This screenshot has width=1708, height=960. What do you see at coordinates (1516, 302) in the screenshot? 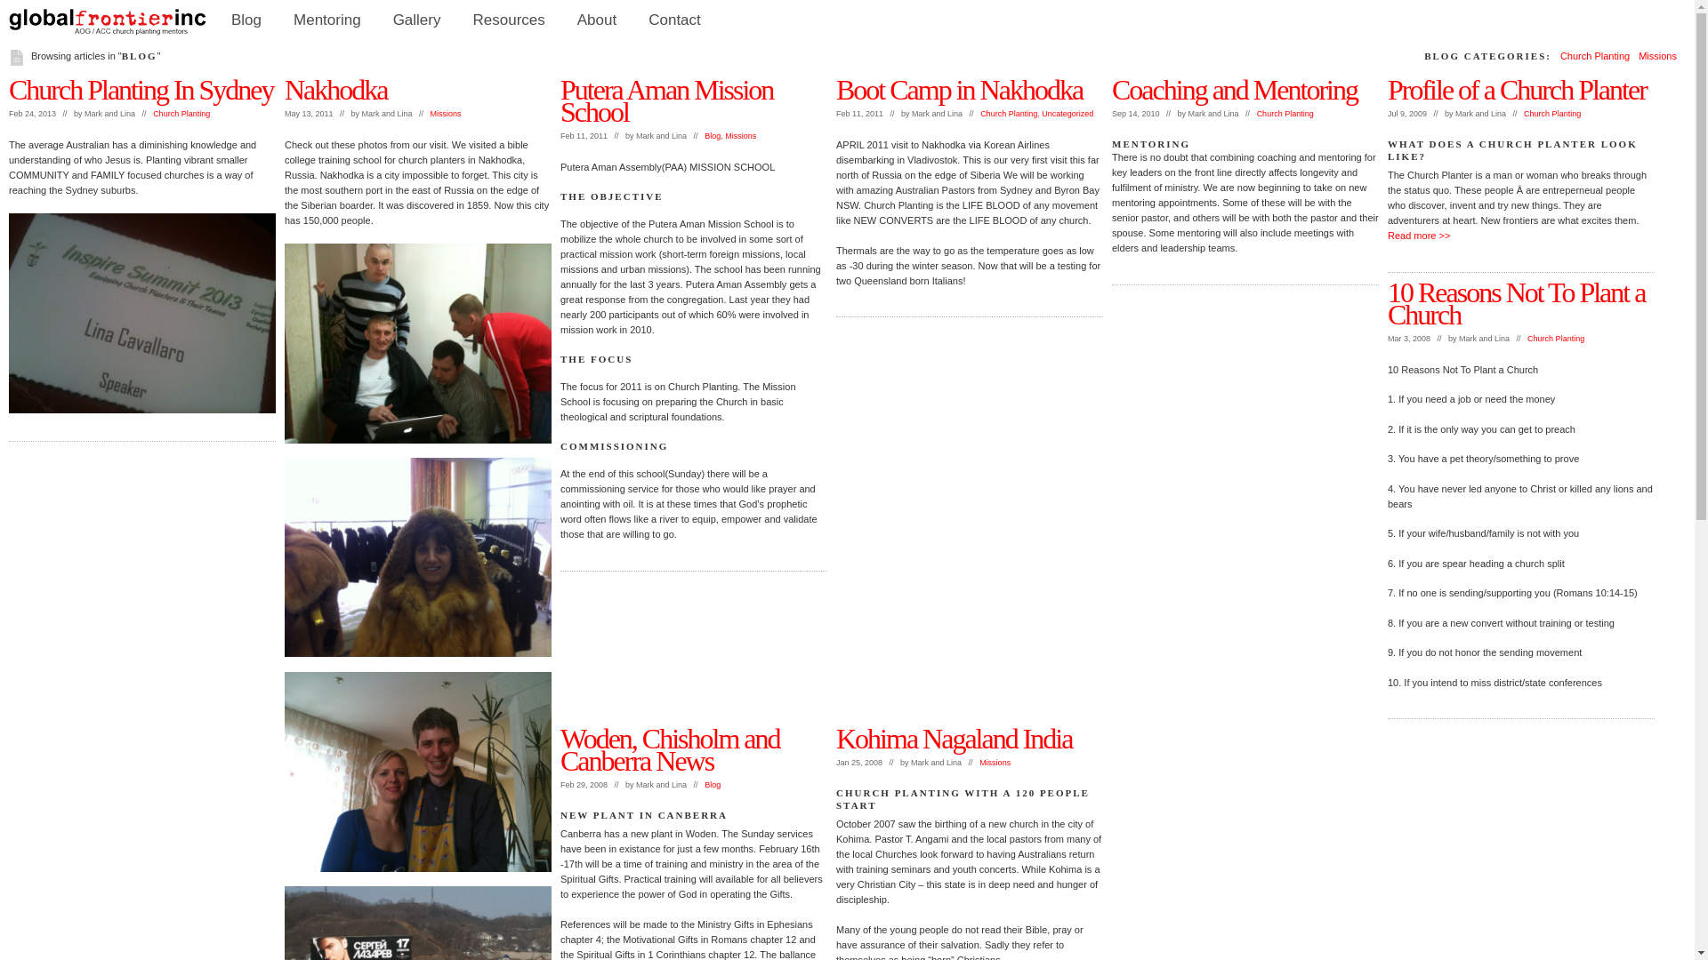
I see `10 Reasons Not To Plant a Church` at bounding box center [1516, 302].